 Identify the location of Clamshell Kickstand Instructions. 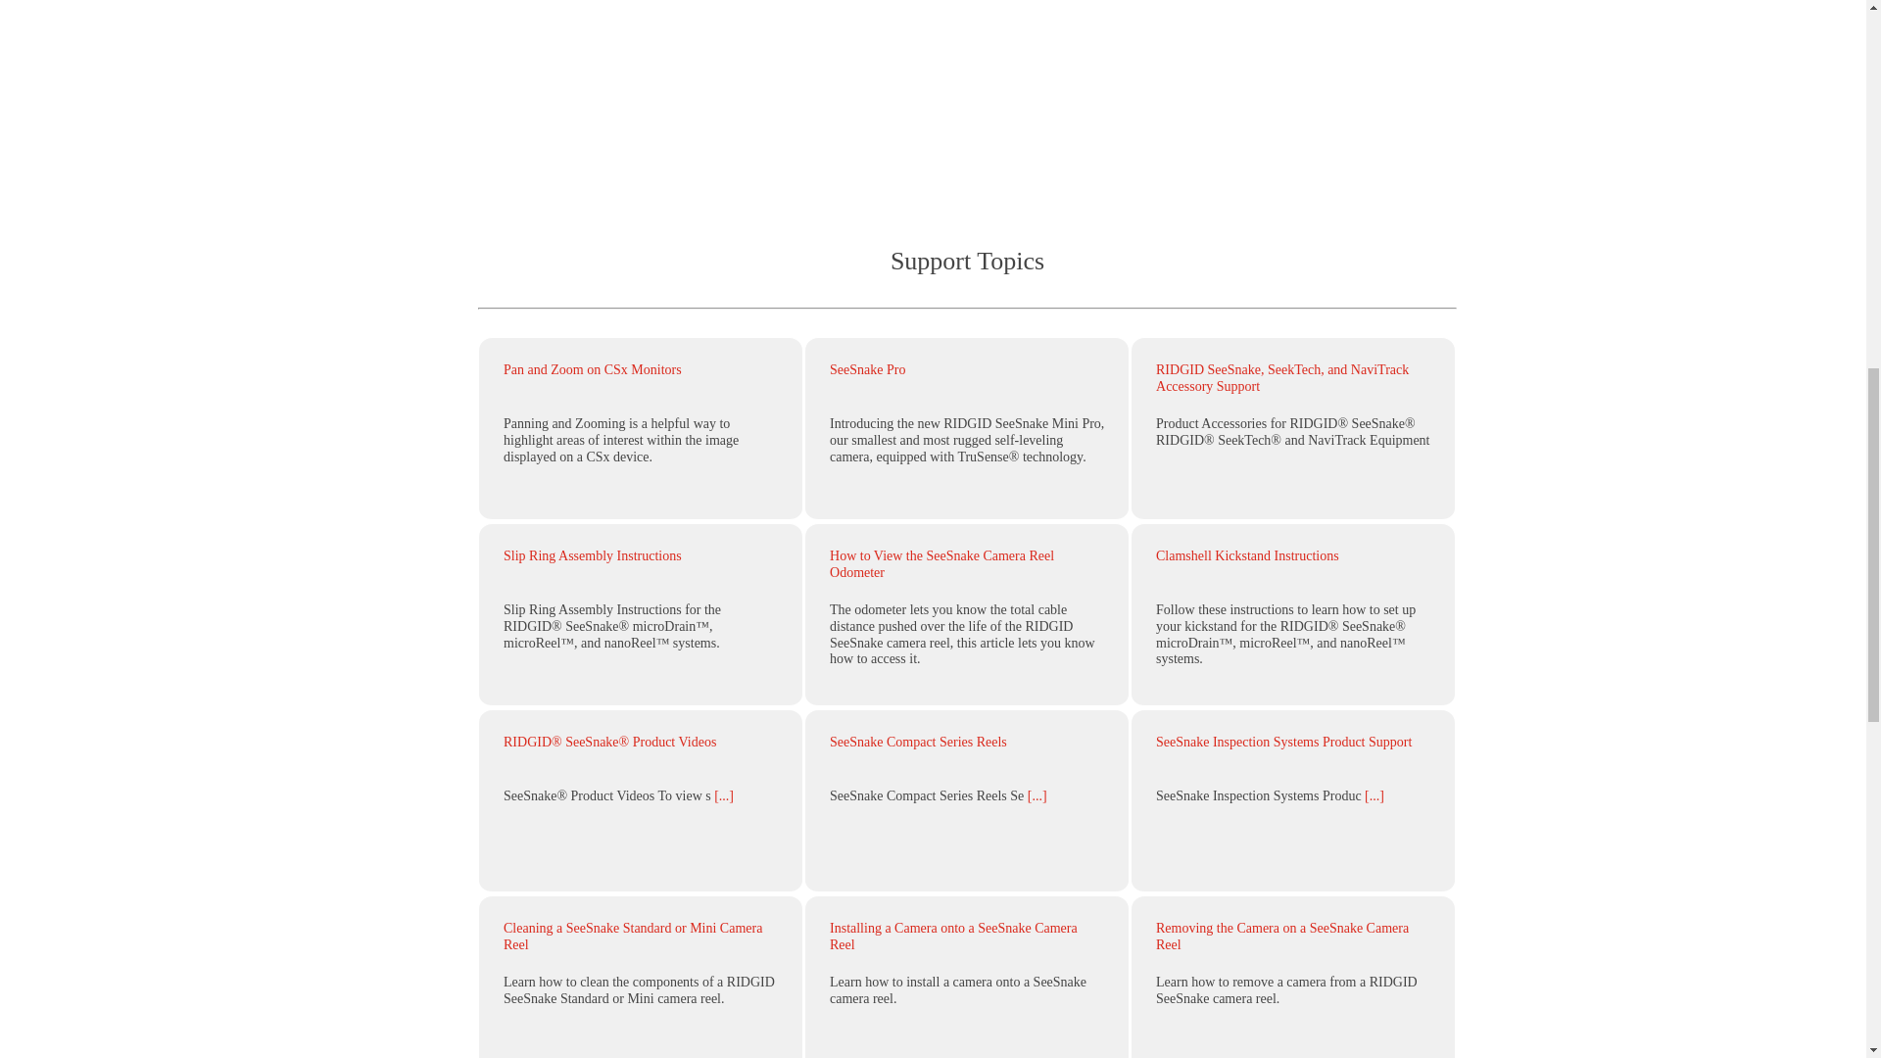
(1248, 555).